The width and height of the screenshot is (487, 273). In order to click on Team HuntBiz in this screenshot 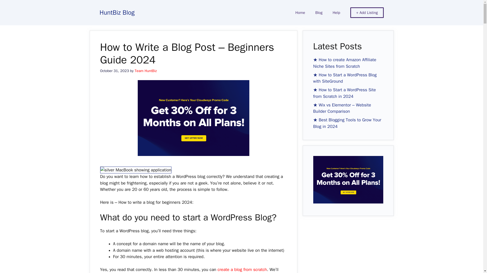, I will do `click(146, 71)`.